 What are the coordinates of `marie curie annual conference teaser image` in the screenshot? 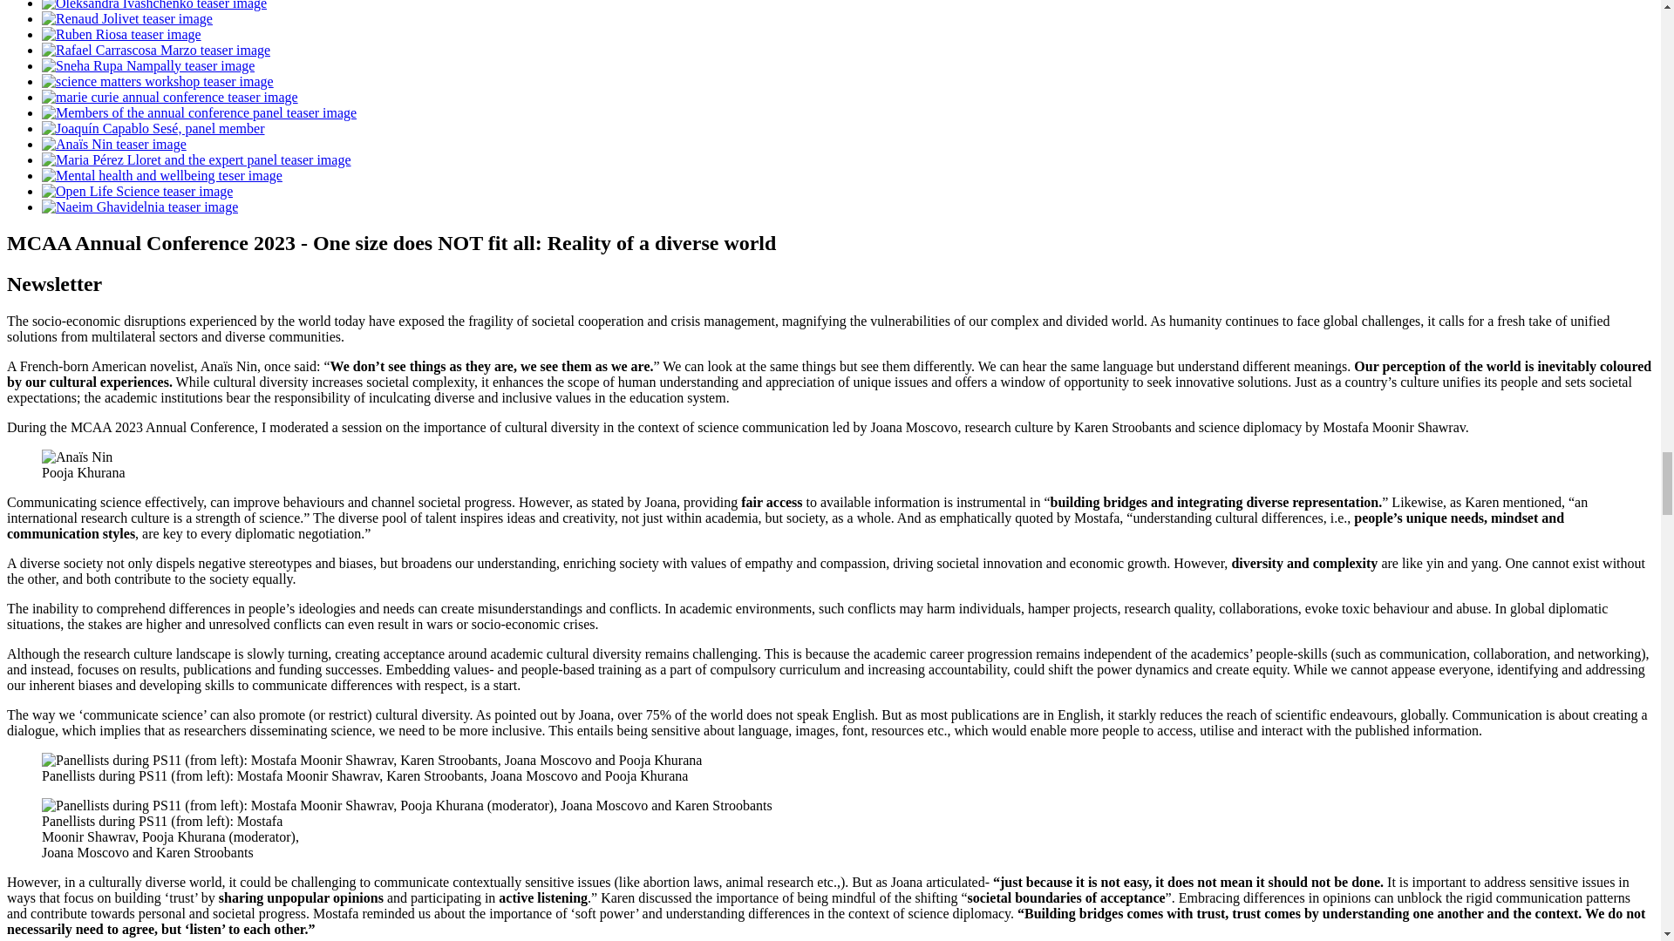 It's located at (169, 96).